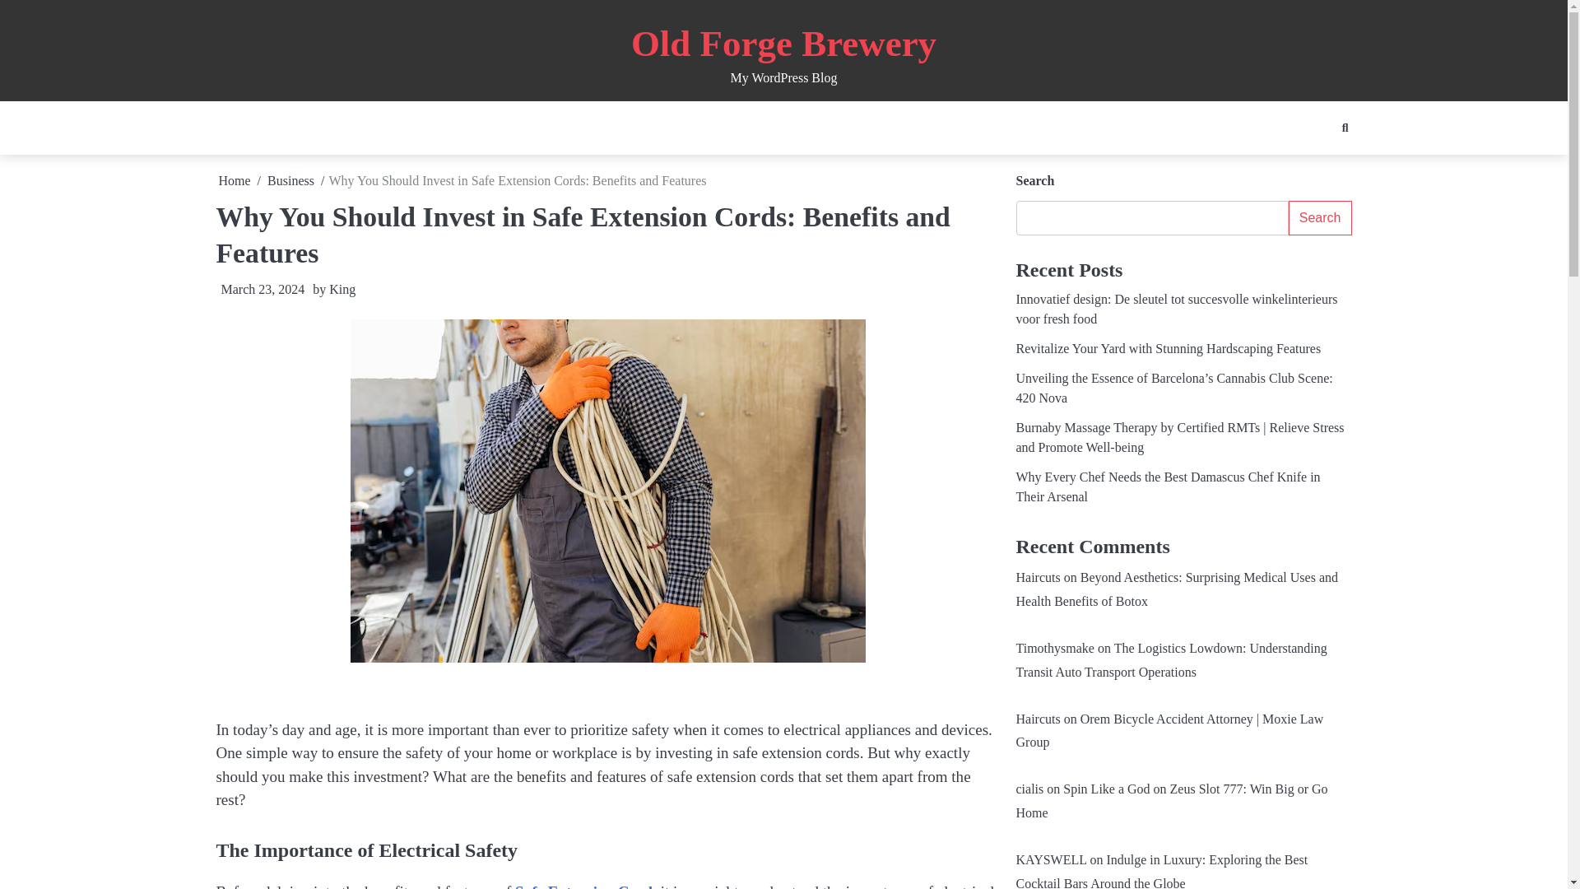 Image resolution: width=1580 pixels, height=889 pixels. What do you see at coordinates (1320, 218) in the screenshot?
I see `Search` at bounding box center [1320, 218].